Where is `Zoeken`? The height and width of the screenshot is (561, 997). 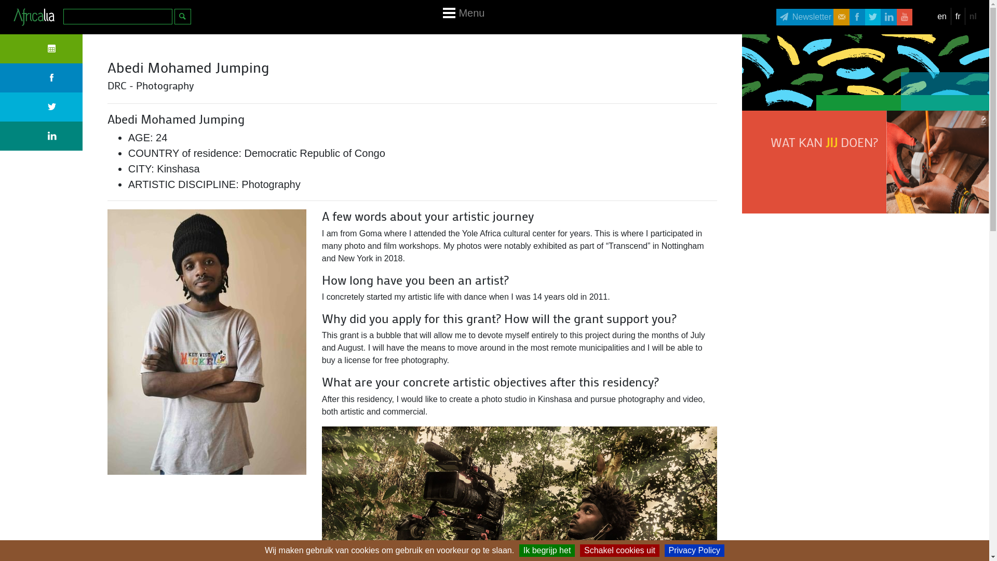 Zoeken is located at coordinates (183, 17).